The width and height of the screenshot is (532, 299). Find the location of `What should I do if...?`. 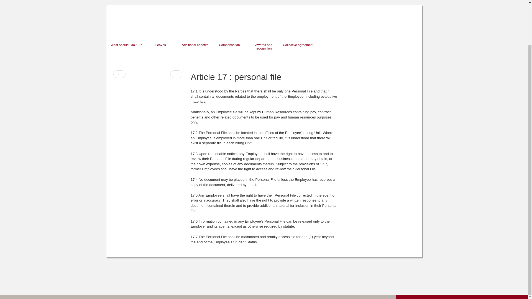

What should I do if...? is located at coordinates (126, 29).